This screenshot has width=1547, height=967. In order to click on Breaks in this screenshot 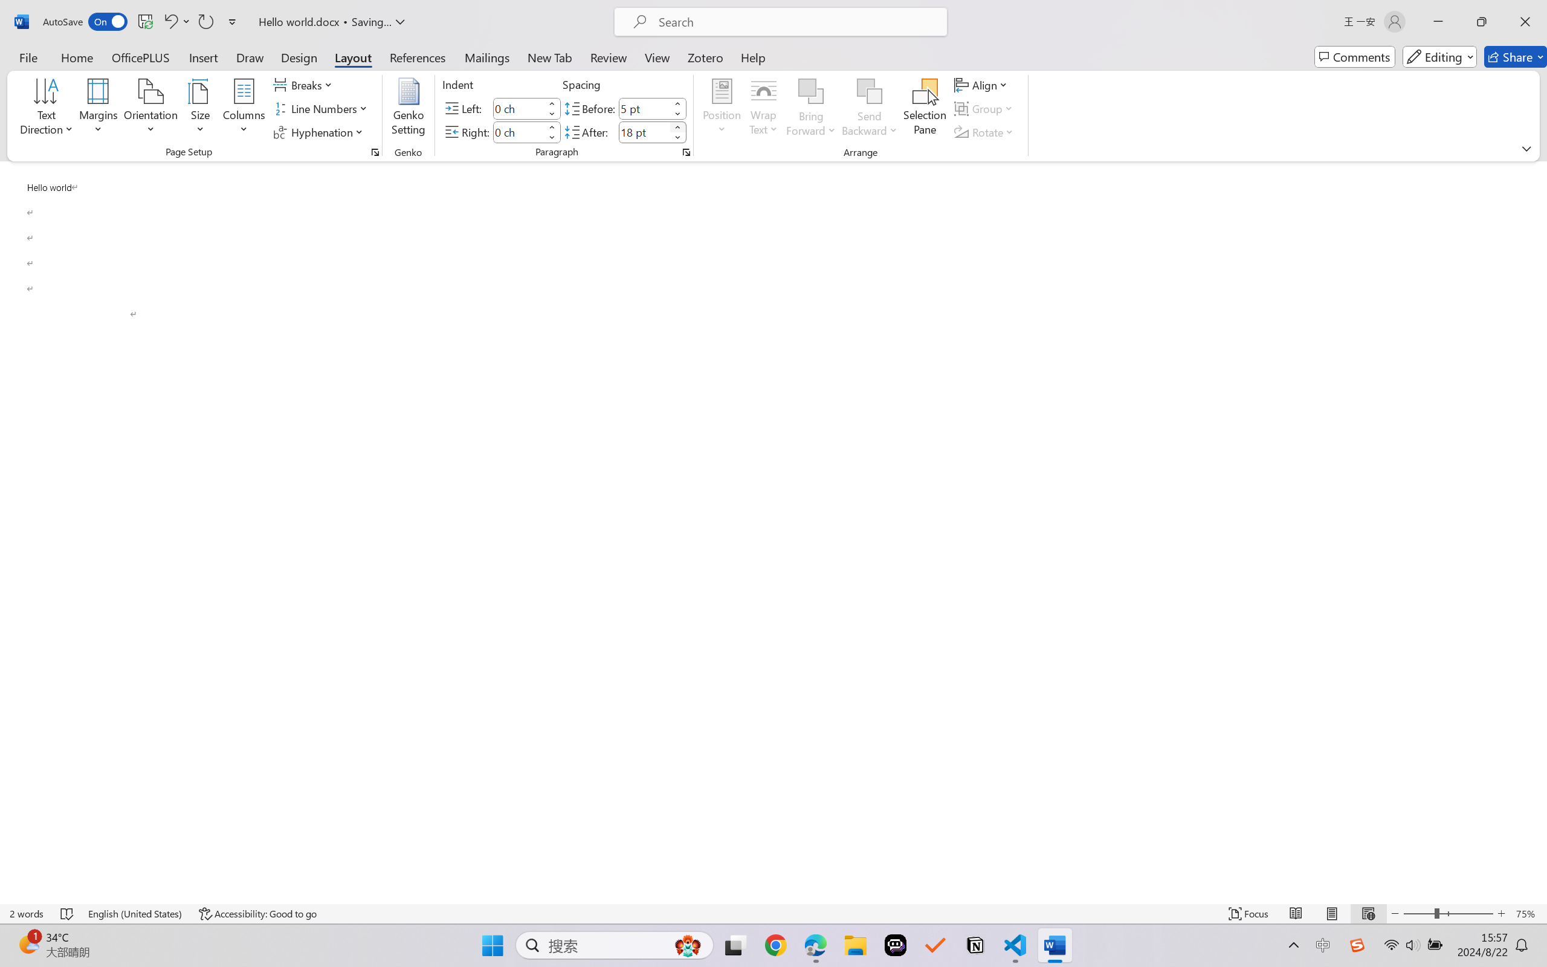, I will do `click(305, 85)`.